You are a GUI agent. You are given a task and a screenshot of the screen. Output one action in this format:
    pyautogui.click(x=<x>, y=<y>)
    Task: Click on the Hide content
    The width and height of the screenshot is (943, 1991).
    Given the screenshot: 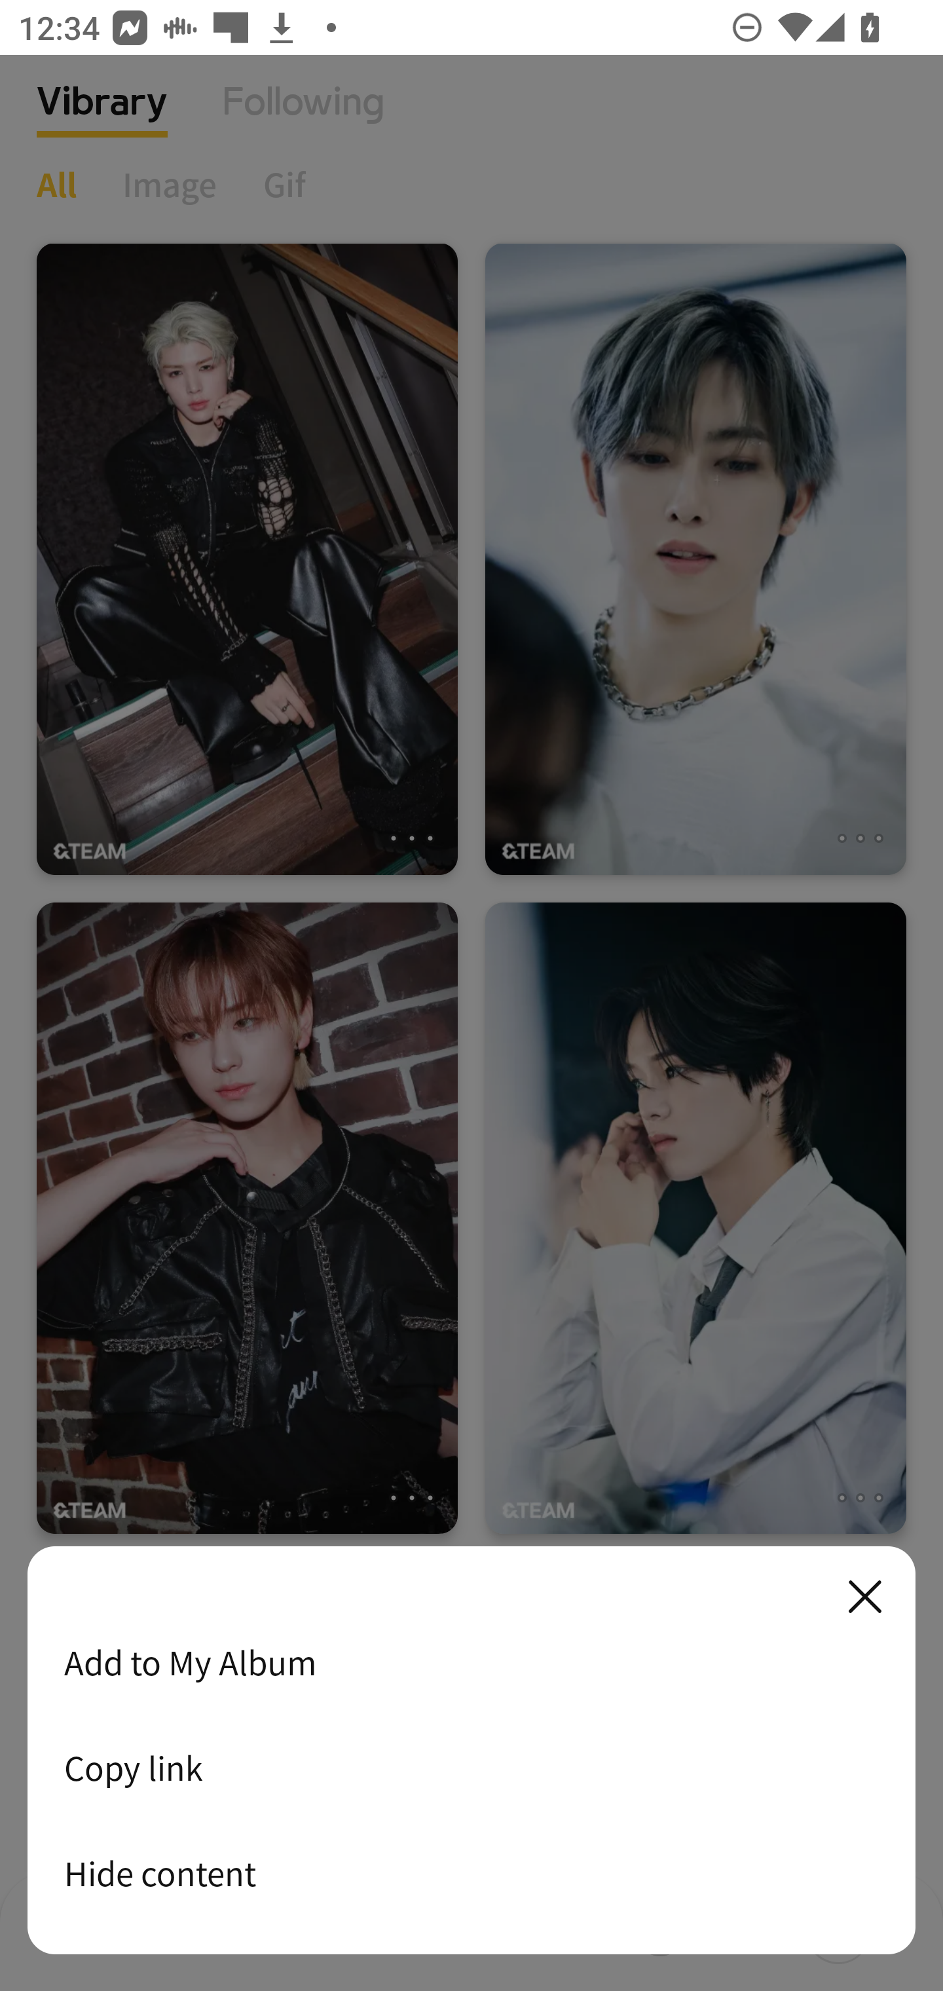 What is the action you would take?
    pyautogui.click(x=471, y=1873)
    